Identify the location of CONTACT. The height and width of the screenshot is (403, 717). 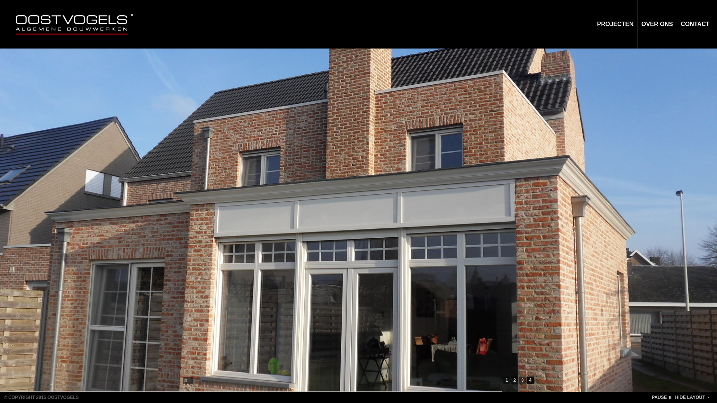
(695, 24).